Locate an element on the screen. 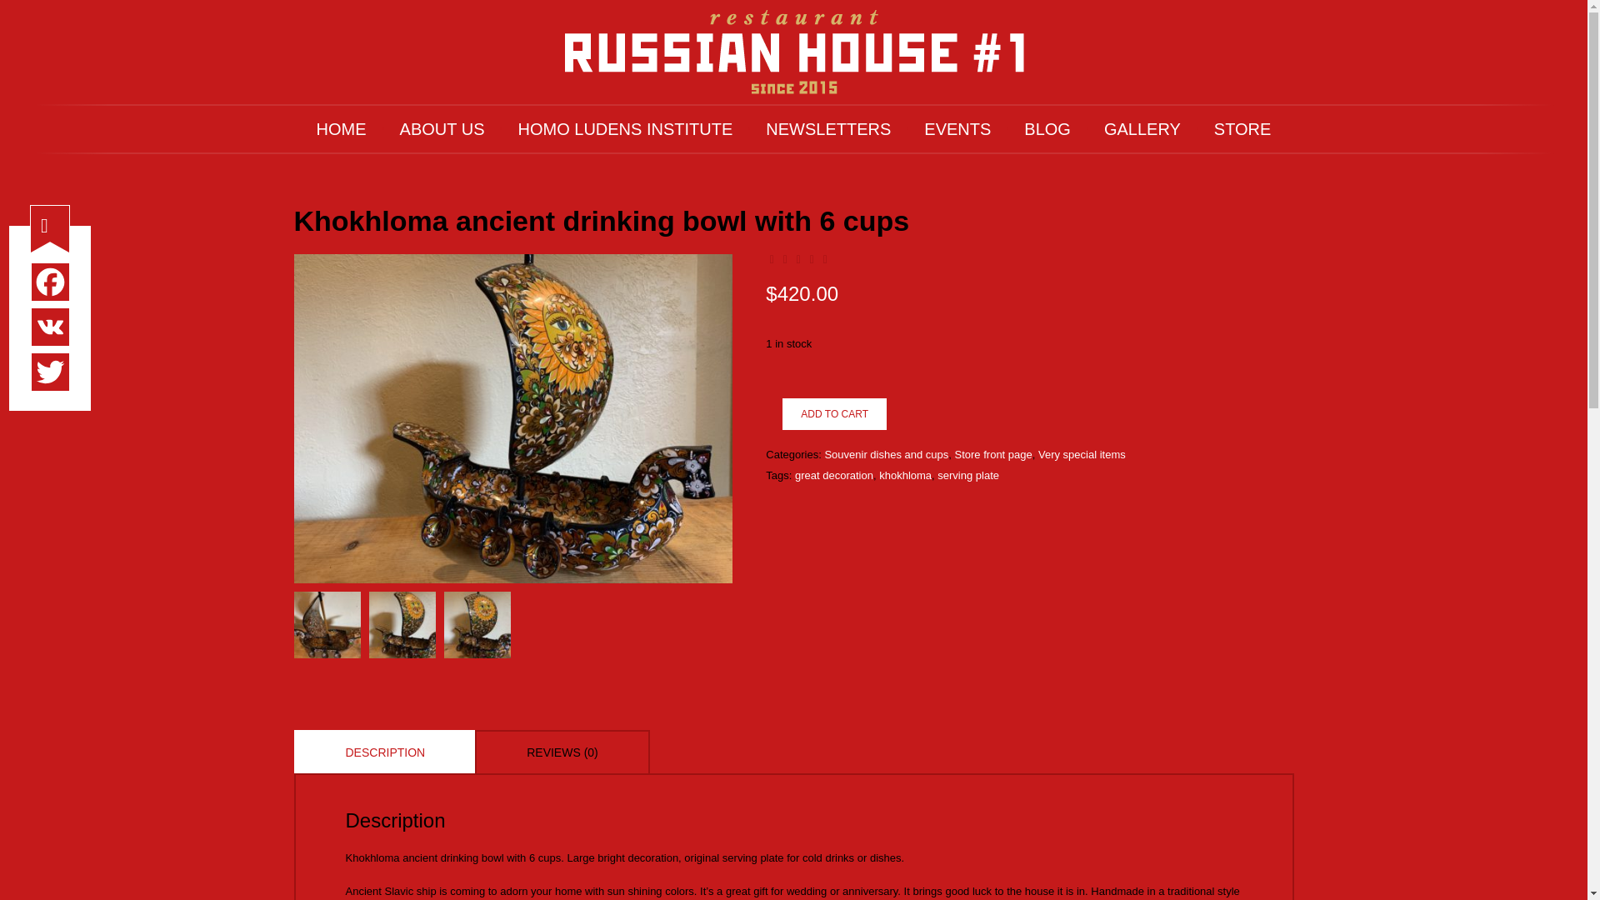 The image size is (1600, 900). EVENTS is located at coordinates (957, 128).